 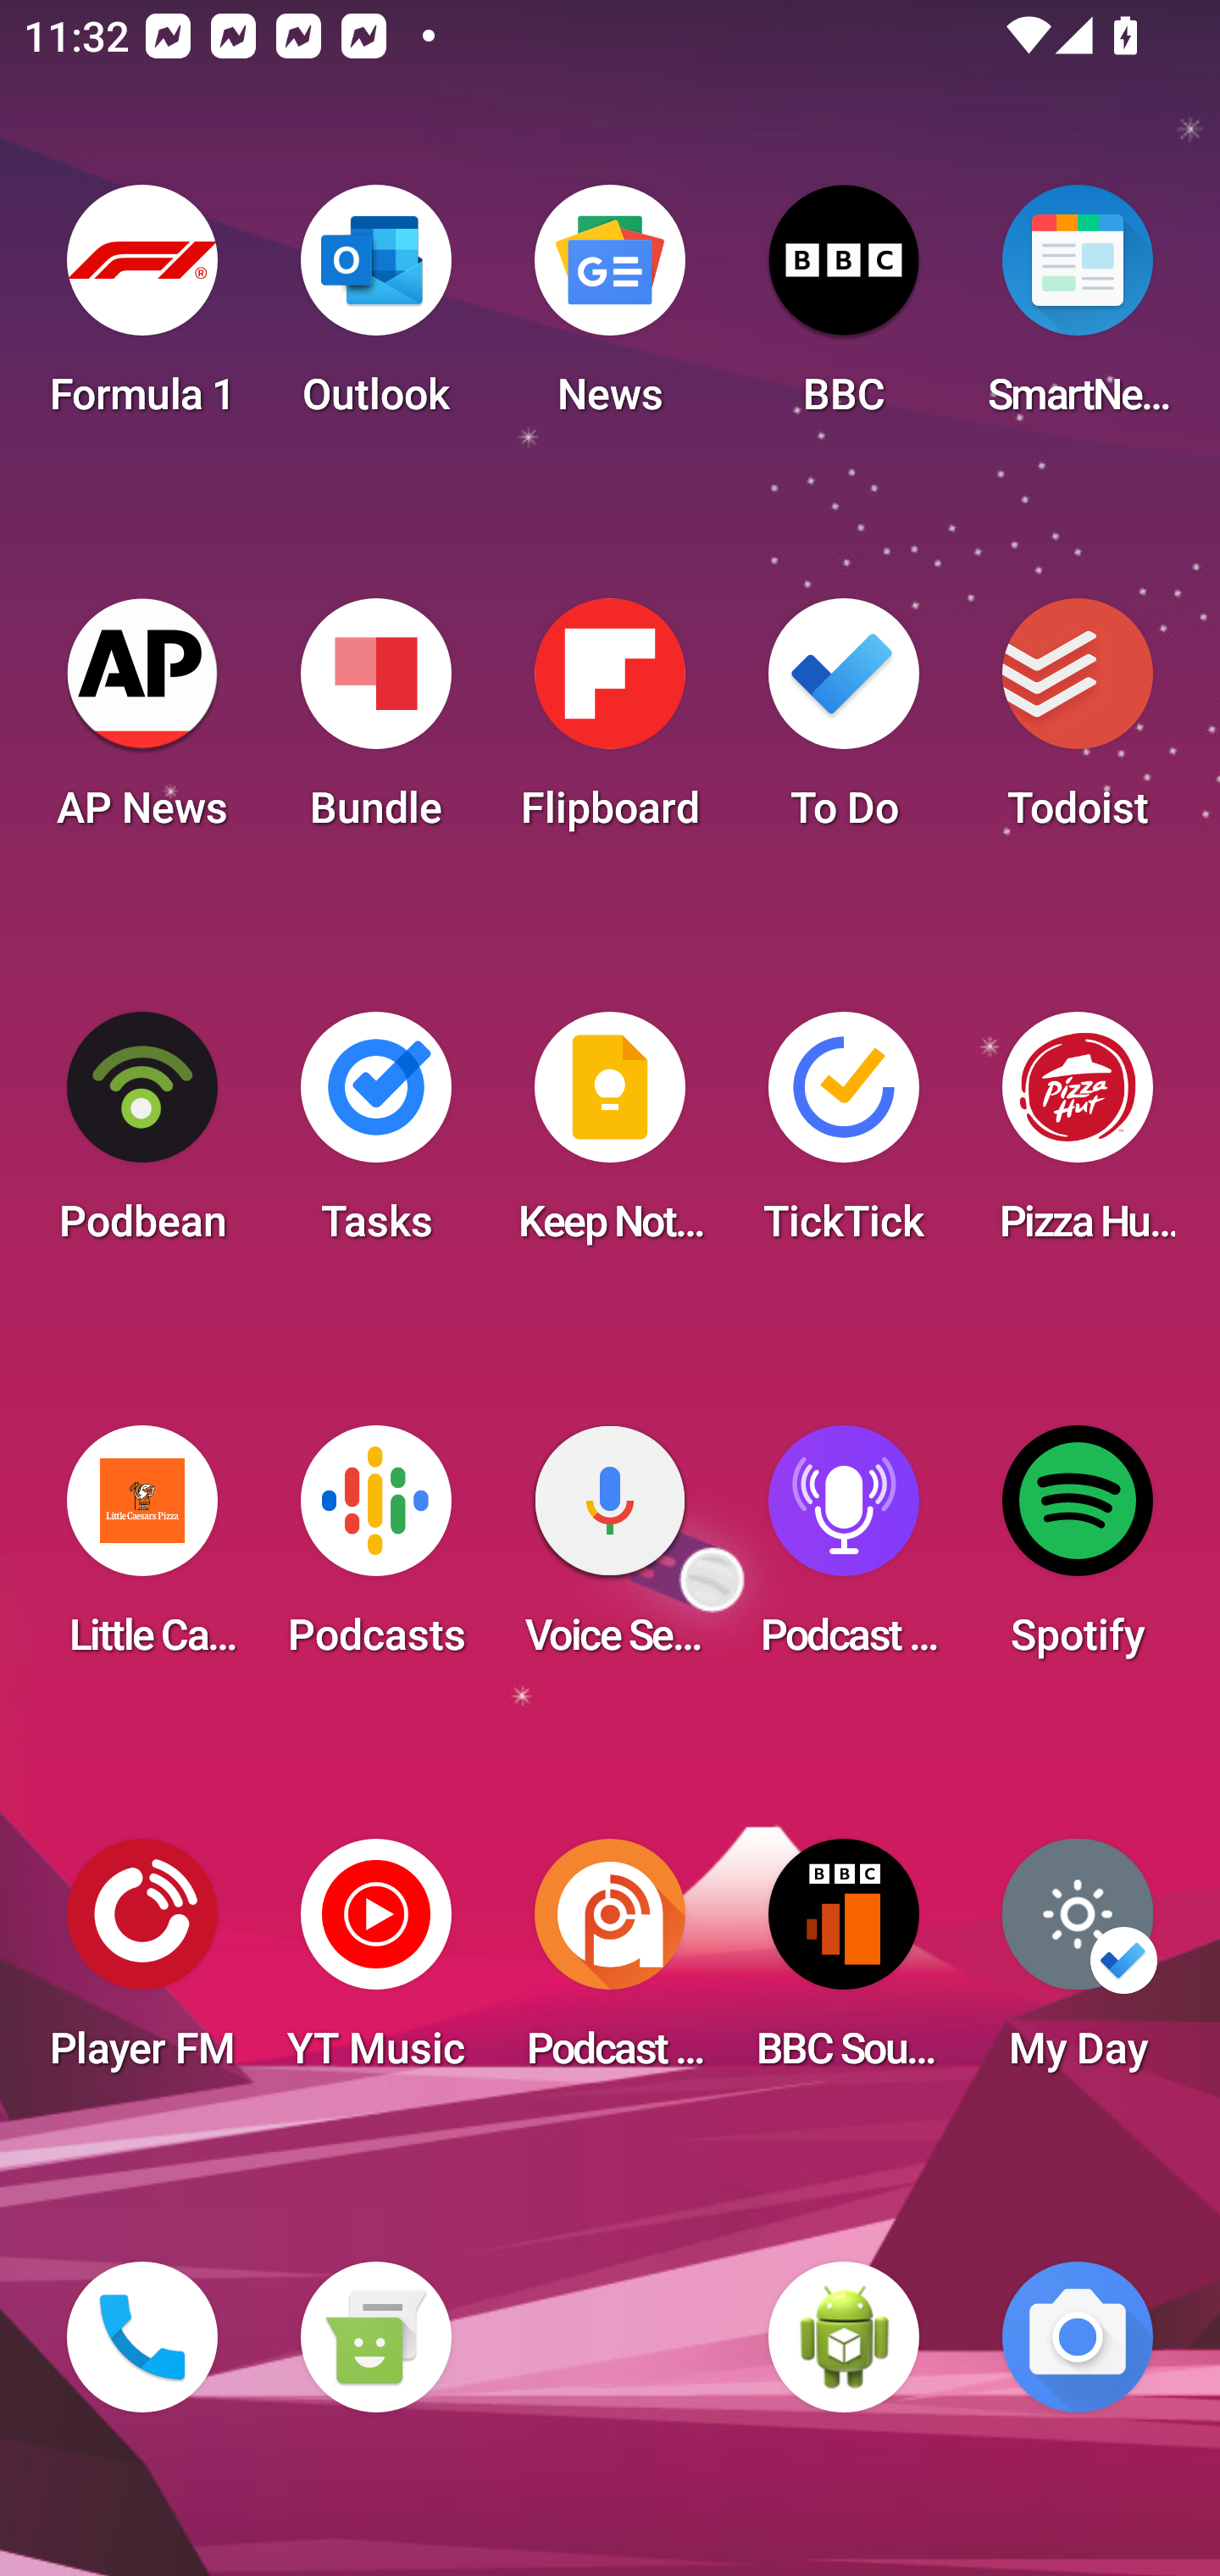 I want to click on Formula 1, so click(x=142, y=310).